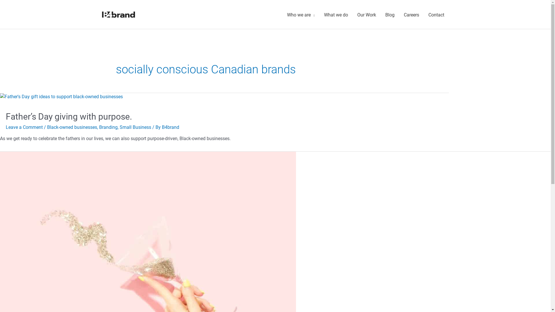 Image resolution: width=555 pixels, height=312 pixels. What do you see at coordinates (24, 127) in the screenshot?
I see `Leave a Comment` at bounding box center [24, 127].